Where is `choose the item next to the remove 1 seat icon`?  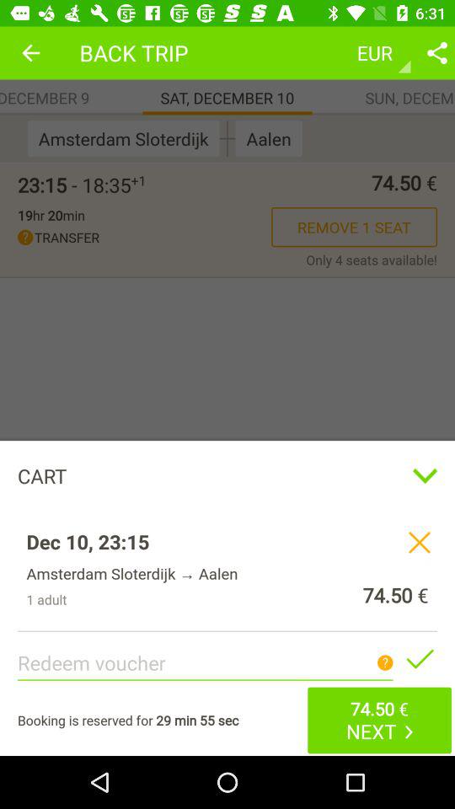 choose the item next to the remove 1 seat icon is located at coordinates (51, 215).